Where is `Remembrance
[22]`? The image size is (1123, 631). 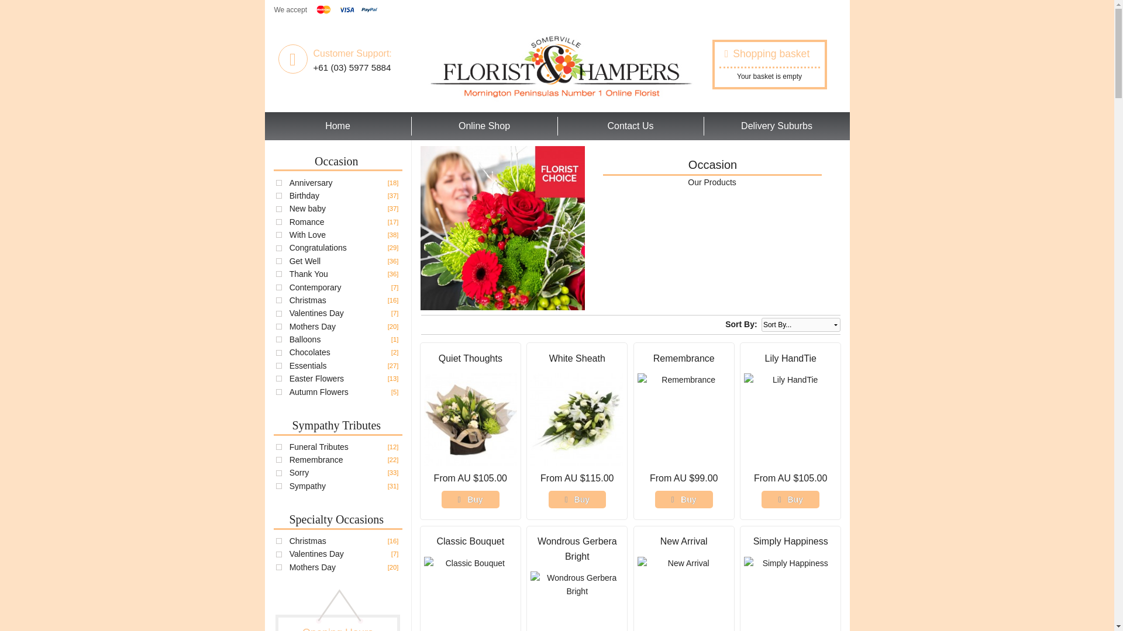
Remembrance
[22] is located at coordinates (316, 460).